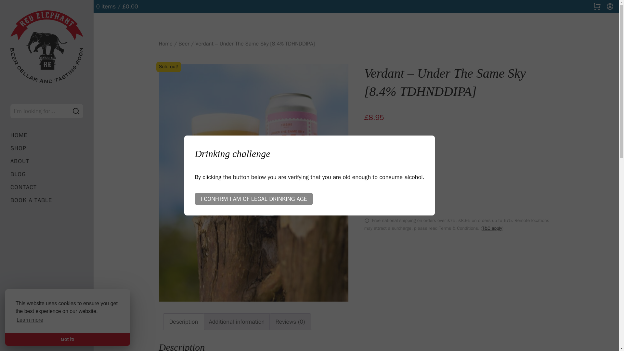  What do you see at coordinates (184, 44) in the screenshot?
I see `Beer` at bounding box center [184, 44].